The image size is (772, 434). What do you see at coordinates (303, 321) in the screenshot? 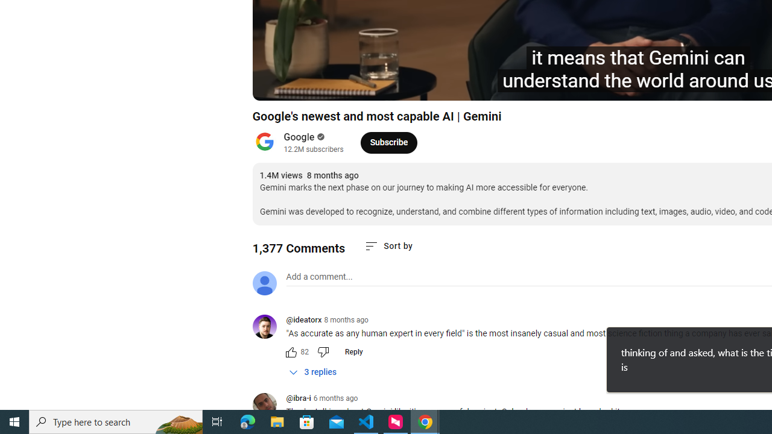
I see `@ideatorx` at bounding box center [303, 321].